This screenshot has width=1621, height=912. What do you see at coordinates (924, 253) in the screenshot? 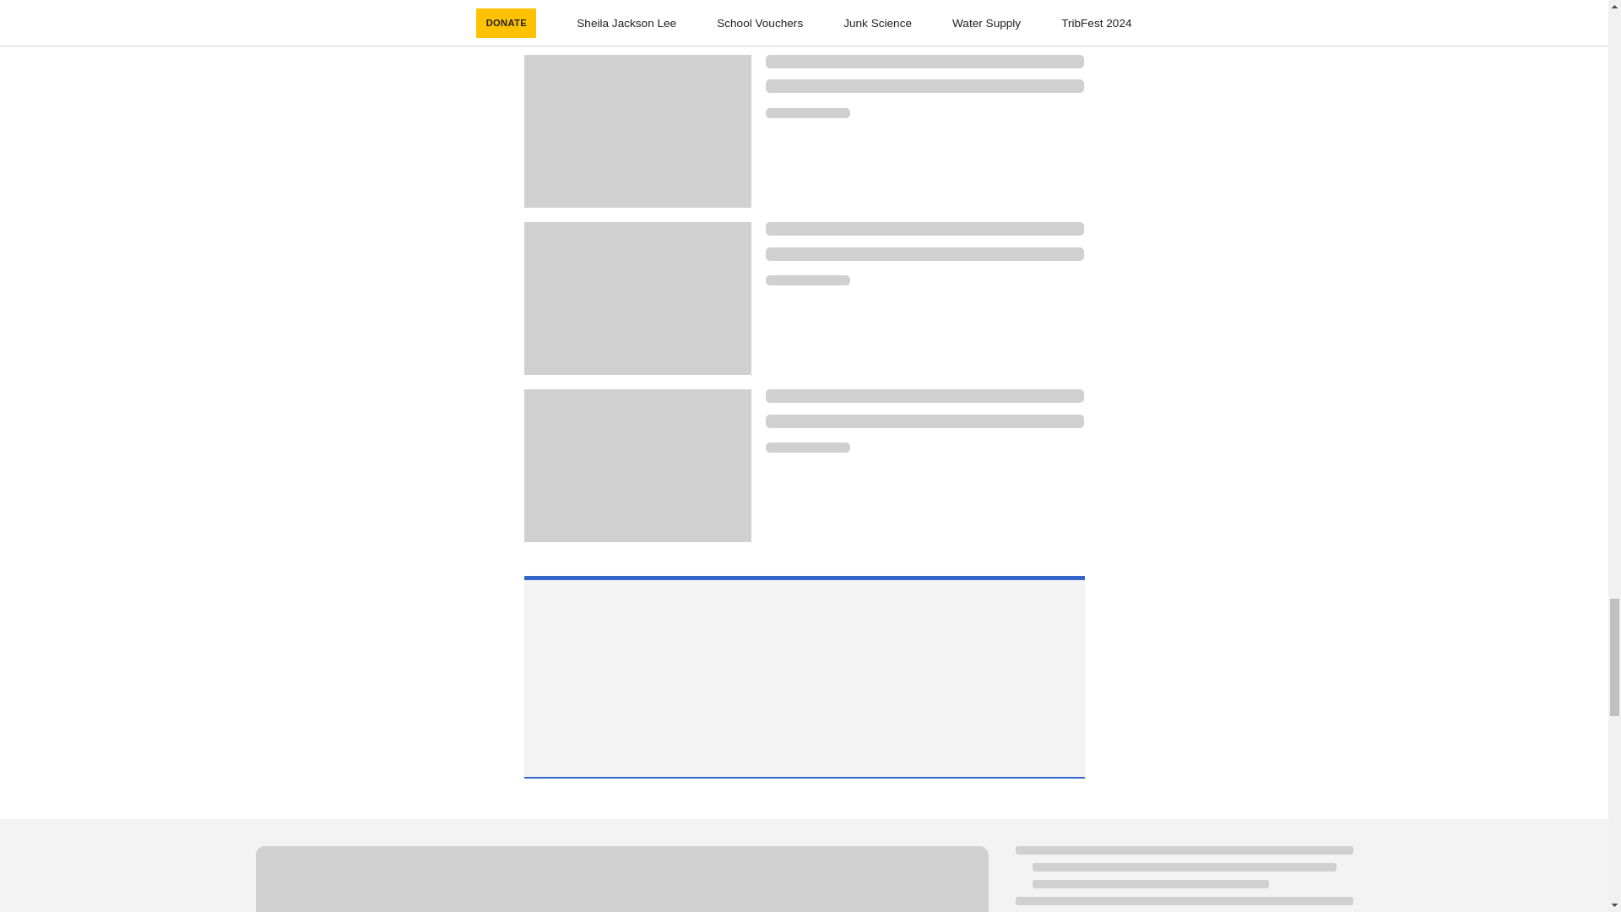
I see `Loading indicator` at bounding box center [924, 253].